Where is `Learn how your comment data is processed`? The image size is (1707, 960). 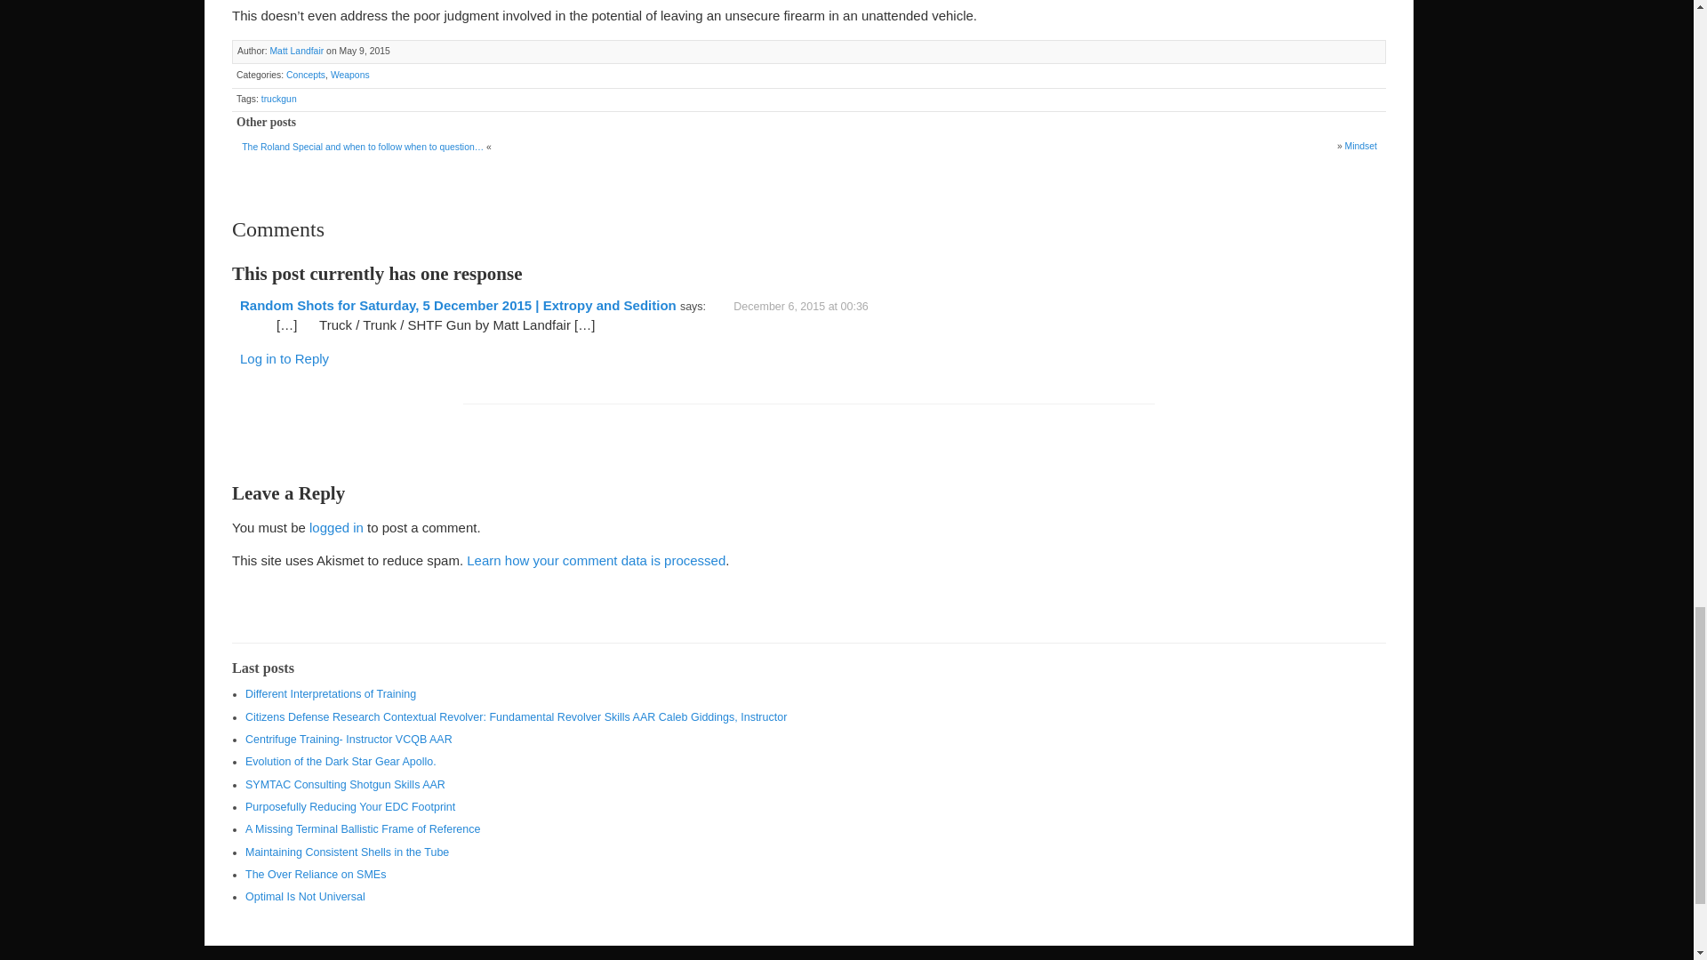
Learn how your comment data is processed is located at coordinates (596, 560).